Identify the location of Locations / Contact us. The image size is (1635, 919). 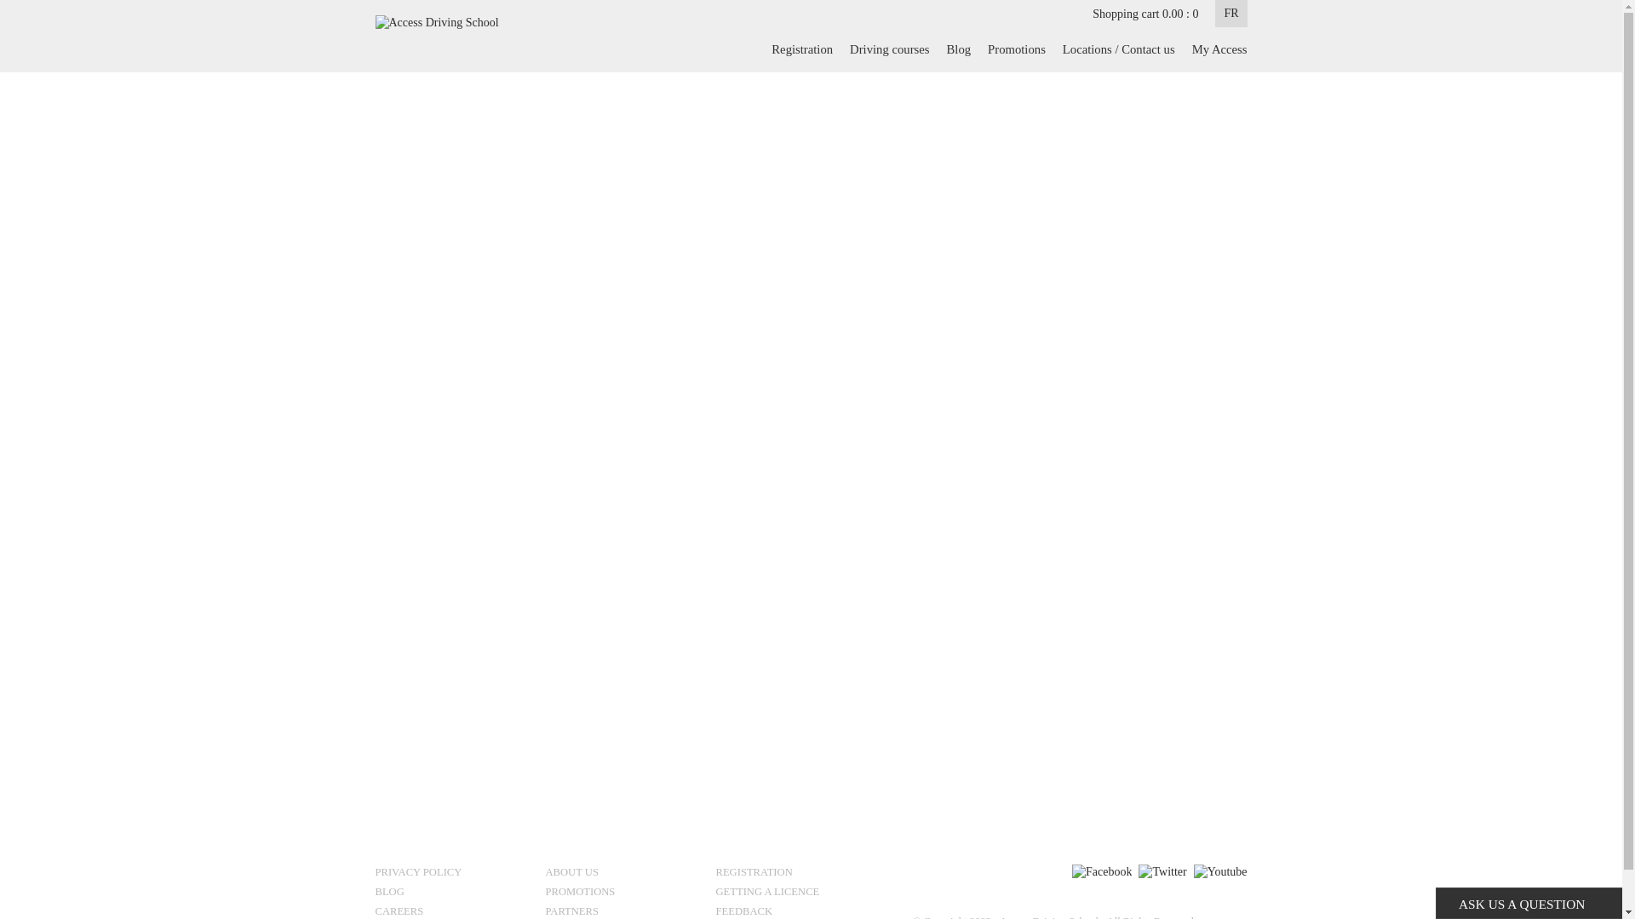
(1119, 49).